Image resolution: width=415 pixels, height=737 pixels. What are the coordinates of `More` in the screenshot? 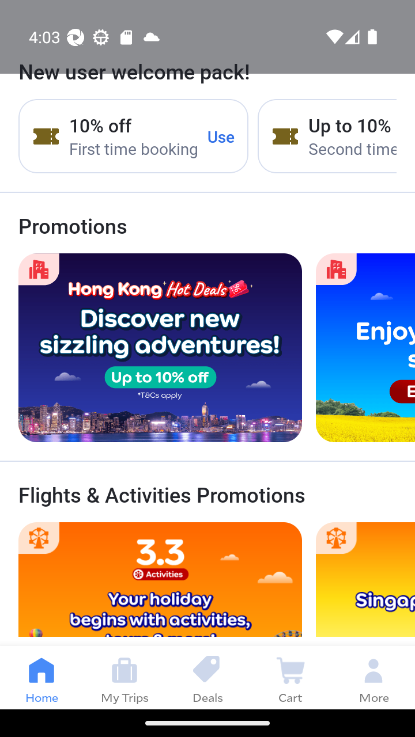 It's located at (373, 677).